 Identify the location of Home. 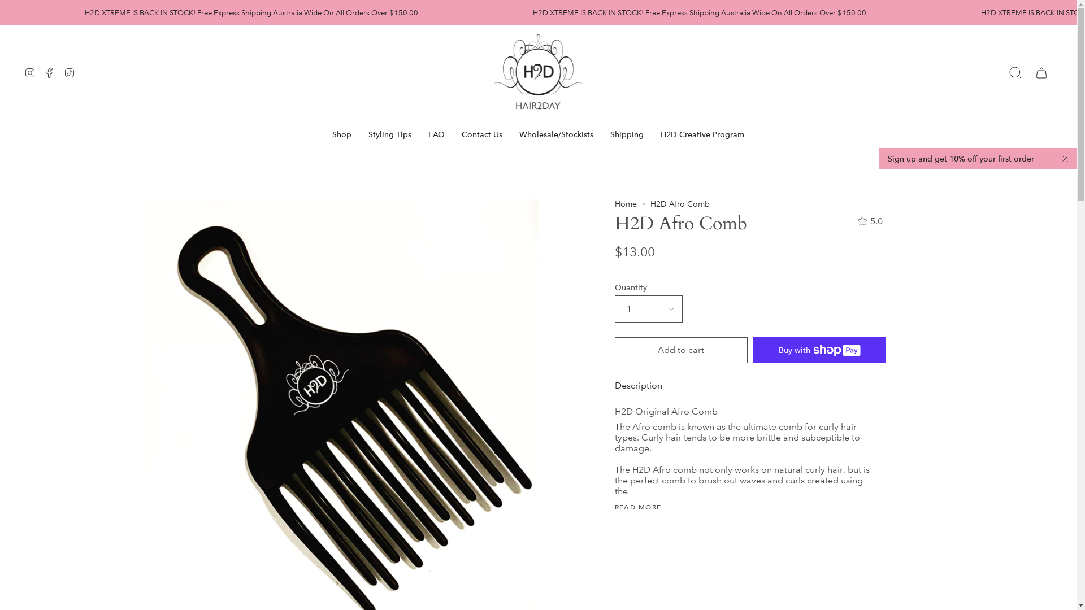
(626, 204).